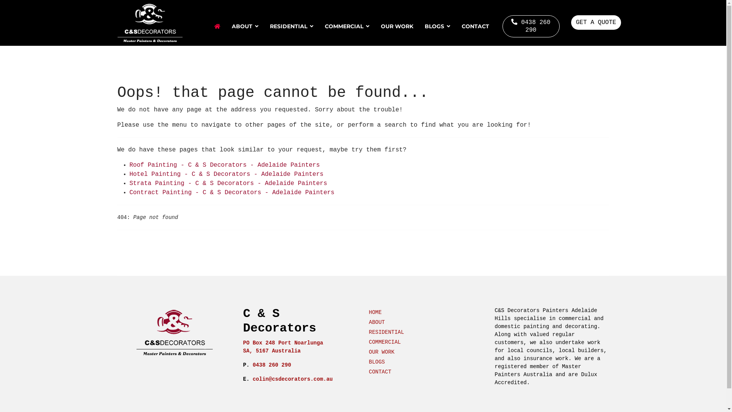  I want to click on 0438 260 290, so click(531, 26).